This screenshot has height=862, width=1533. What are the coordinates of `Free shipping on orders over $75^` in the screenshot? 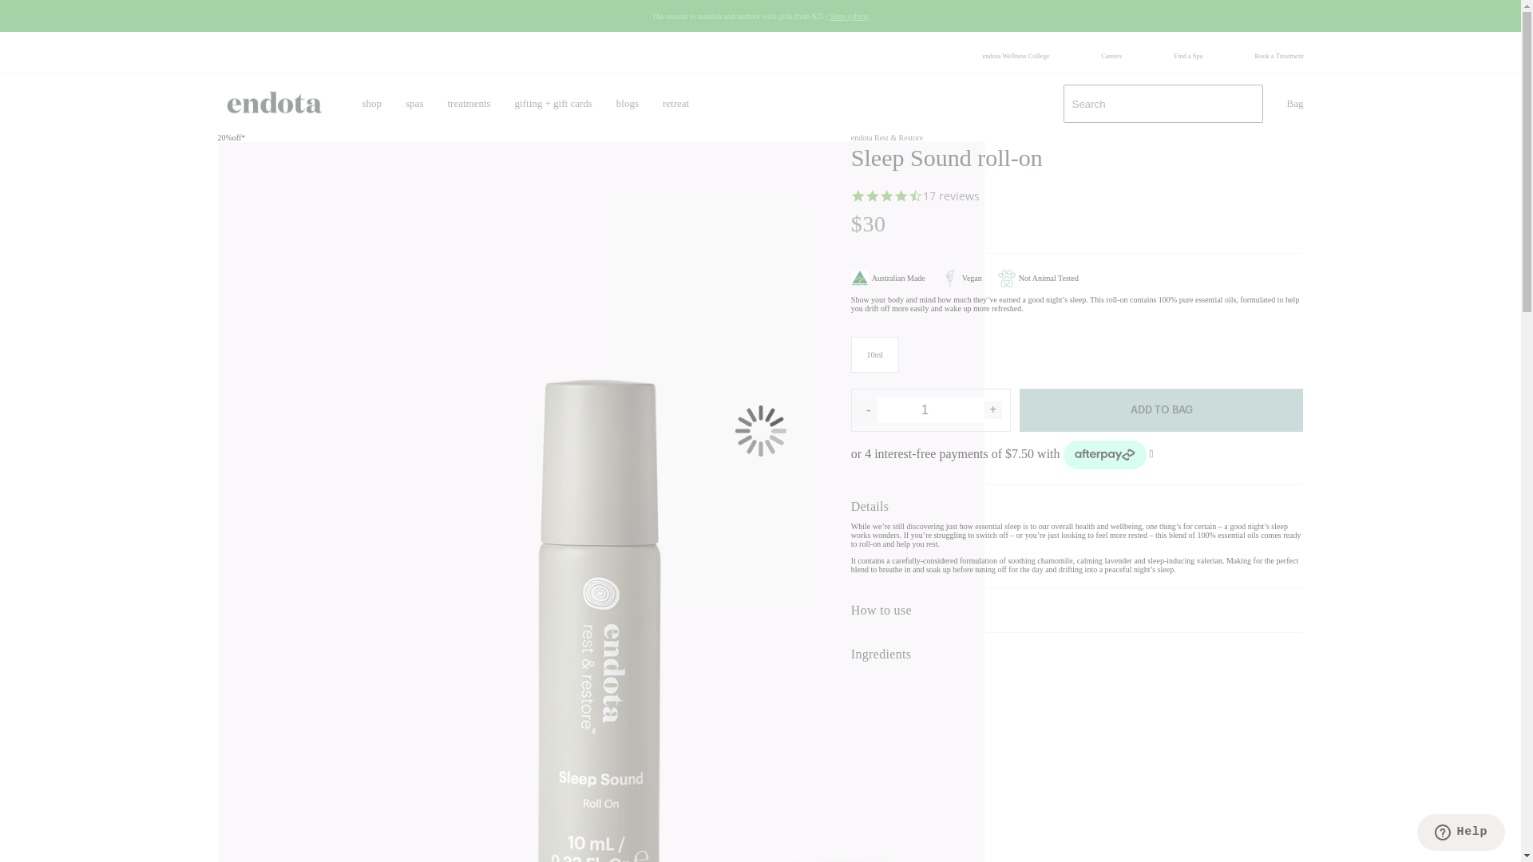 It's located at (760, 16).